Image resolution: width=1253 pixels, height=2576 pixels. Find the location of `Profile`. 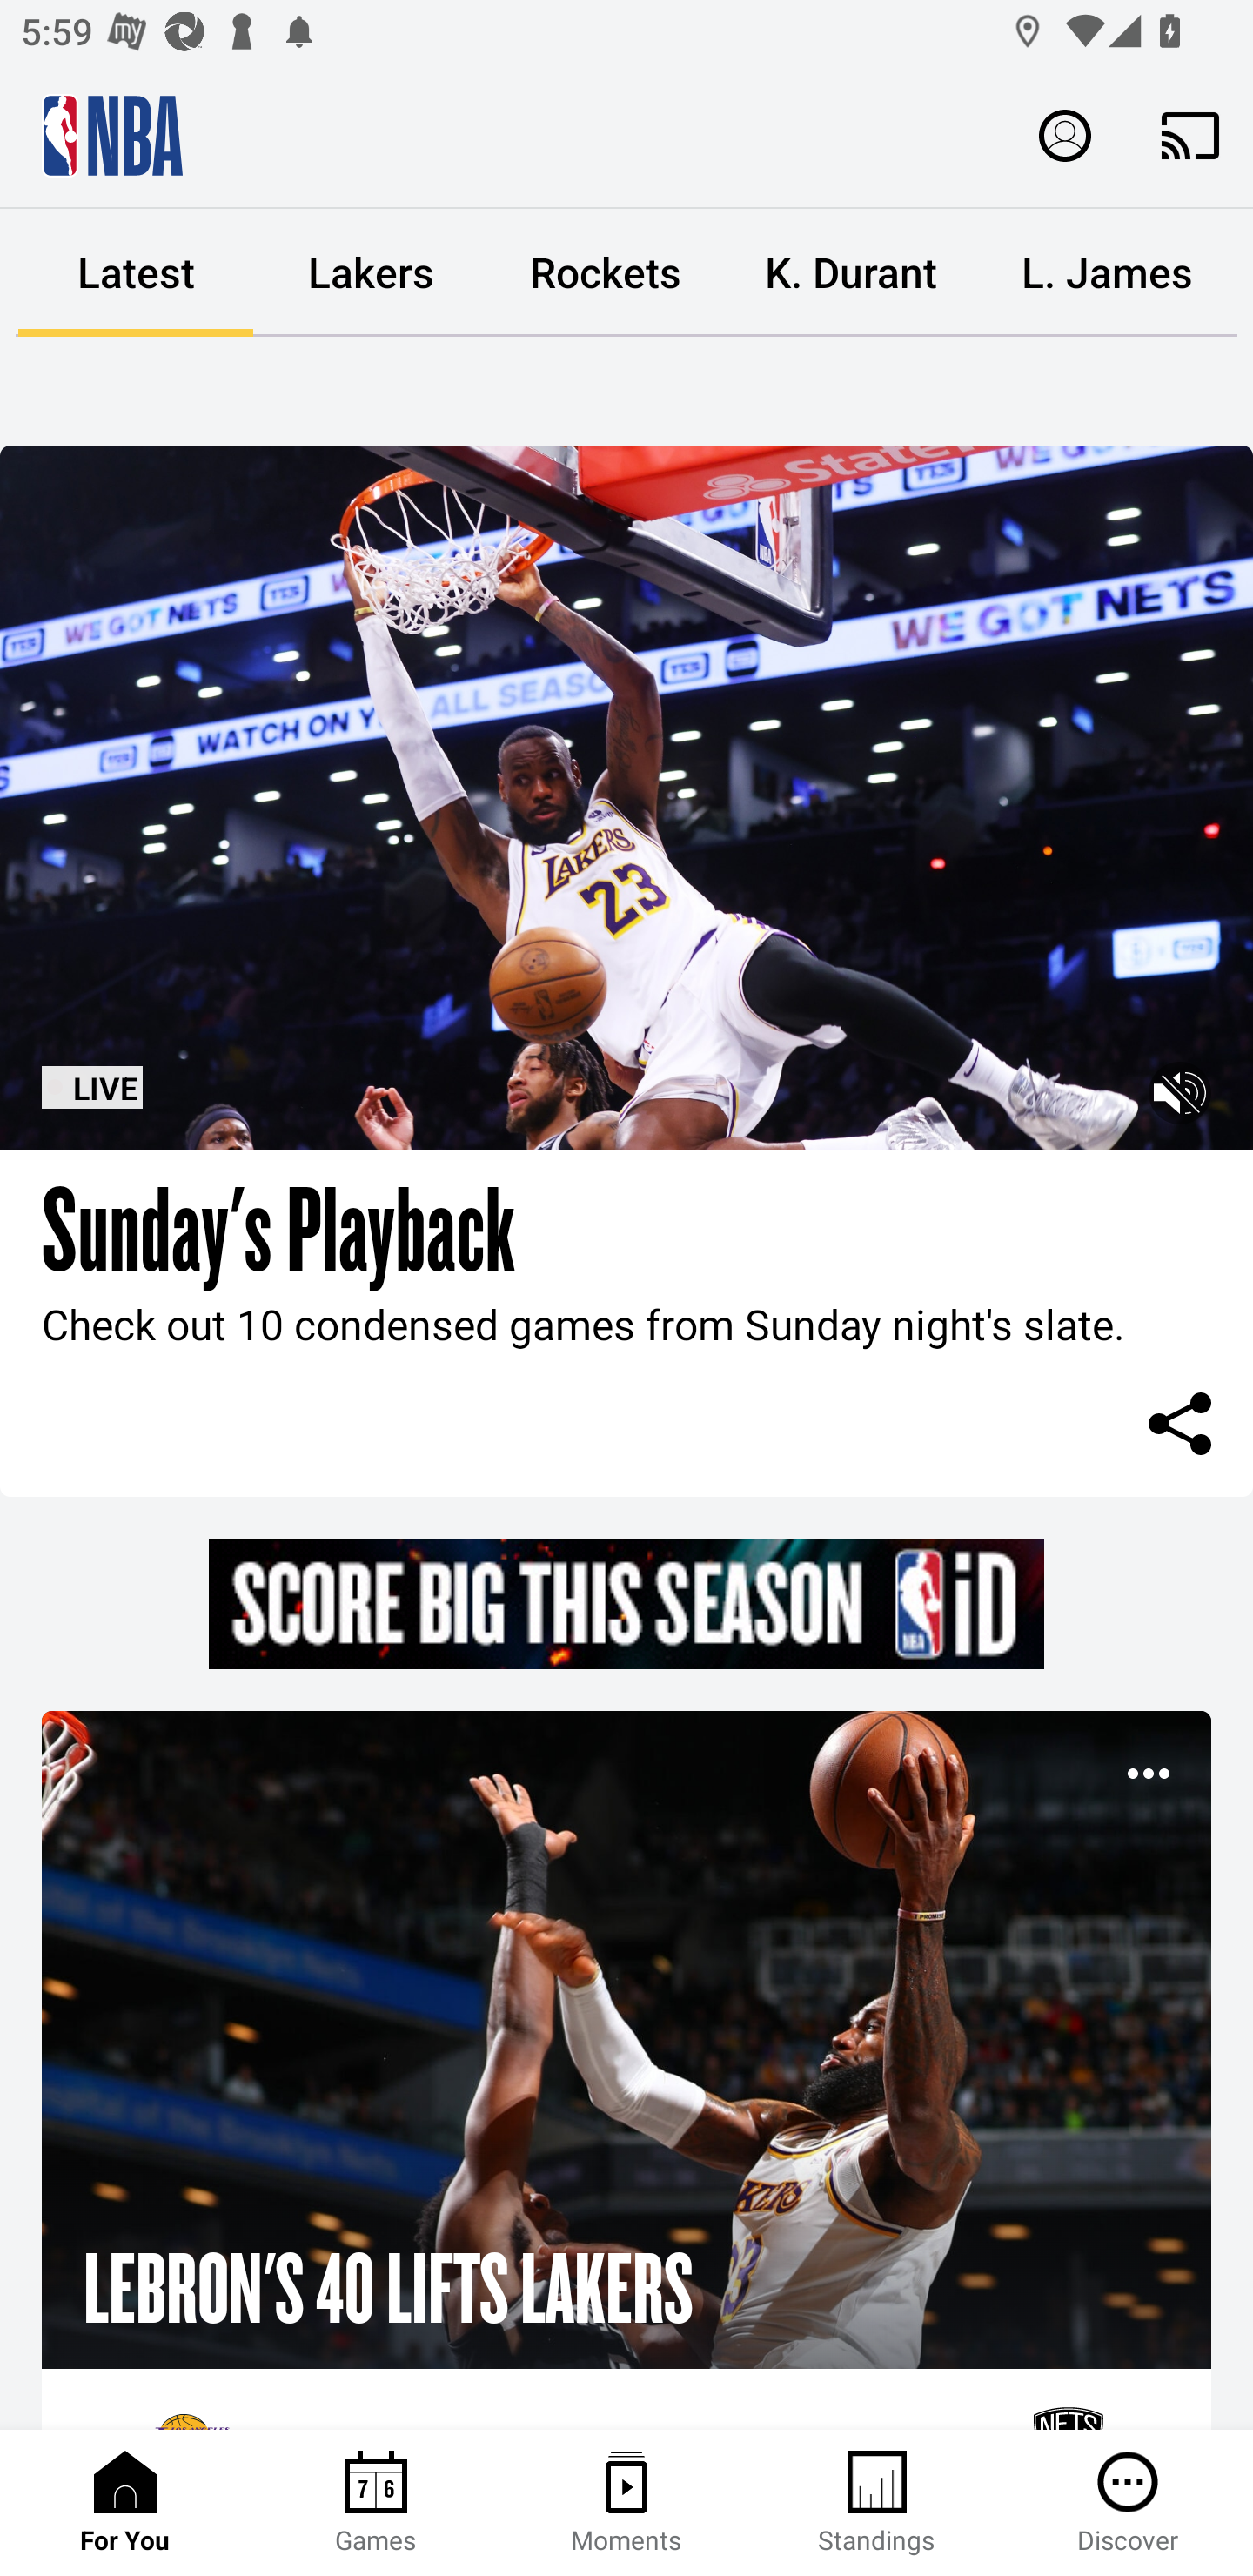

Profile is located at coordinates (1065, 134).